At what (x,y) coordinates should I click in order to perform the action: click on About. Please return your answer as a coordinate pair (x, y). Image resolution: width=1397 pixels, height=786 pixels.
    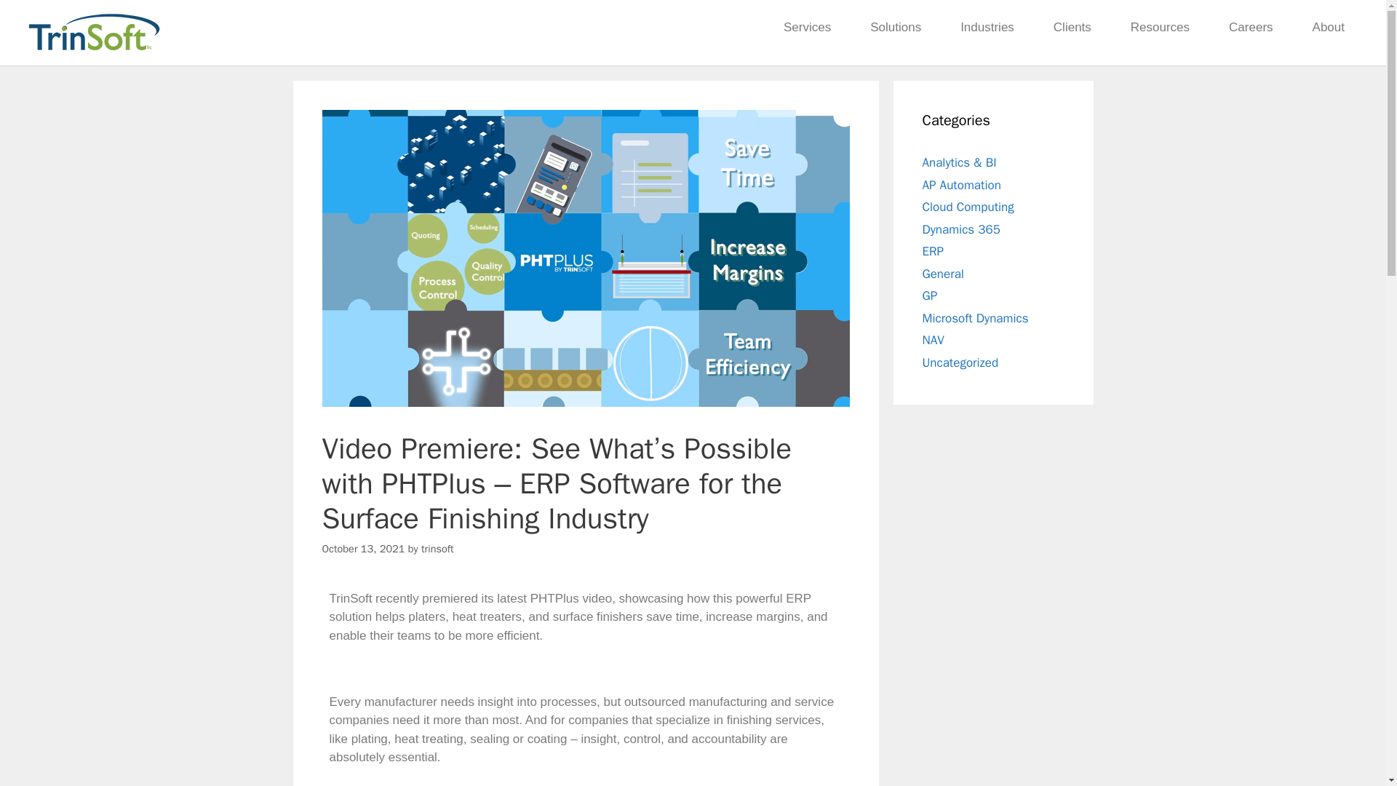
    Looking at the image, I should click on (1329, 28).